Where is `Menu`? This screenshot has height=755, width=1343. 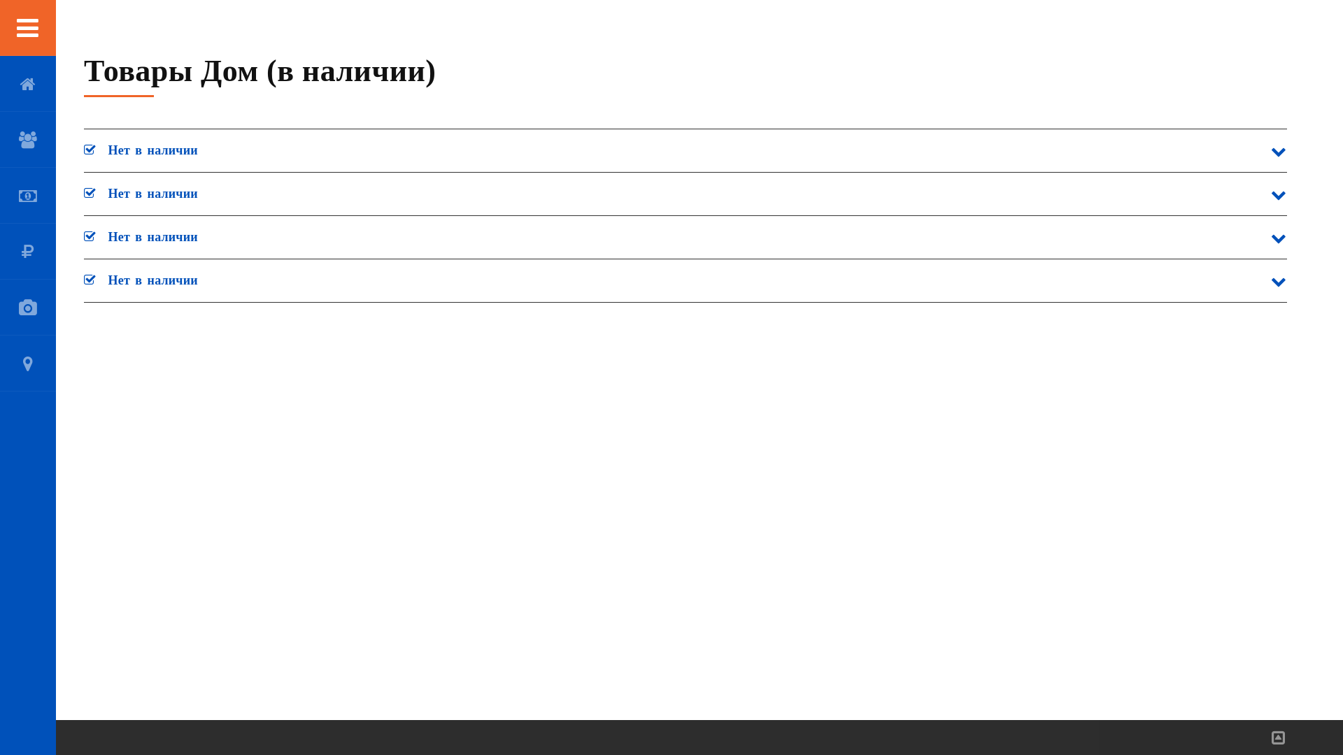
Menu is located at coordinates (28, 28).